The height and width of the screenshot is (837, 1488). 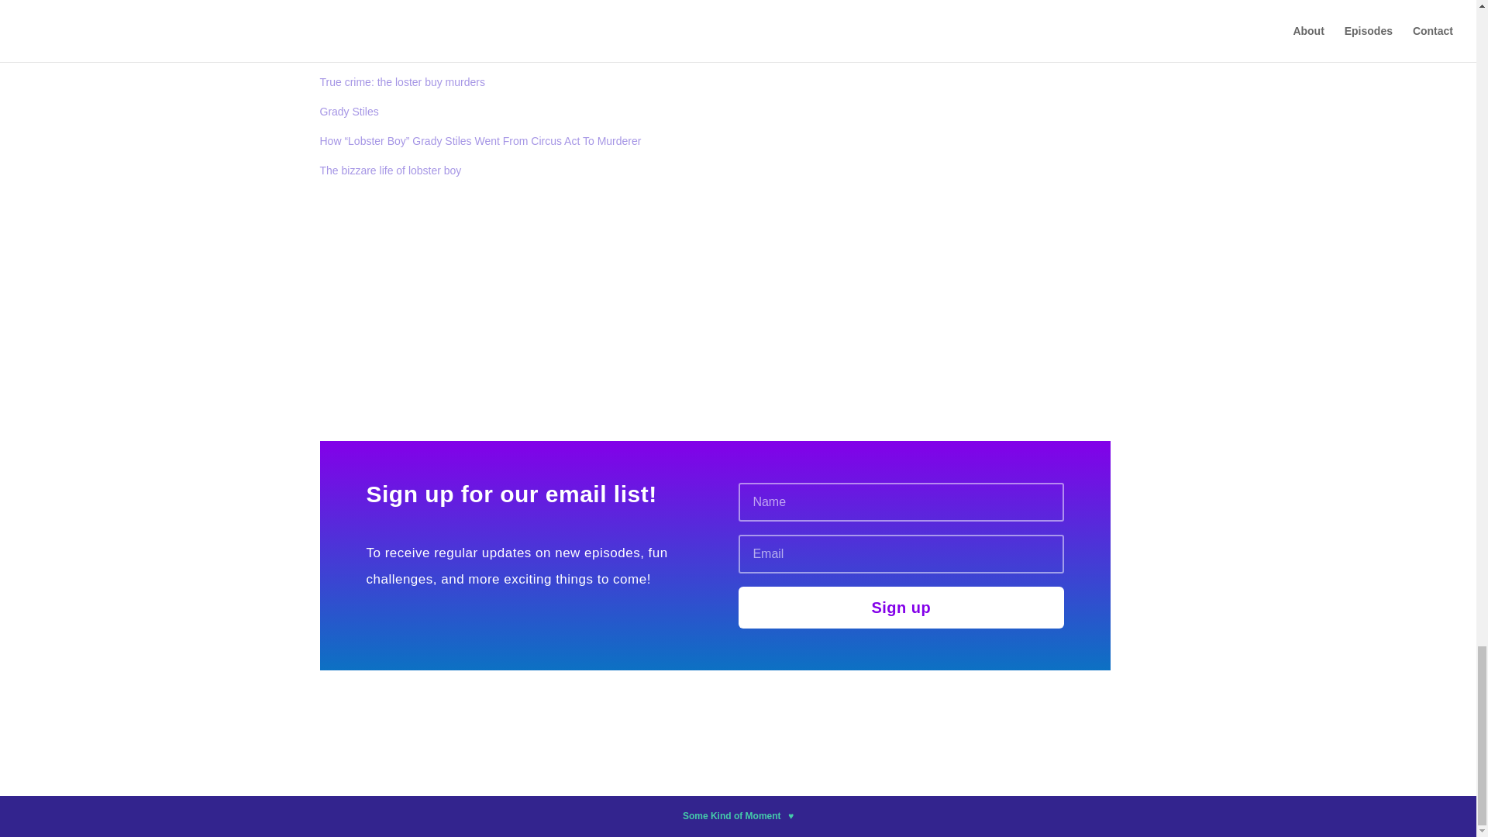 What do you see at coordinates (391, 170) in the screenshot?
I see `The bizzare life of lobster boy` at bounding box center [391, 170].